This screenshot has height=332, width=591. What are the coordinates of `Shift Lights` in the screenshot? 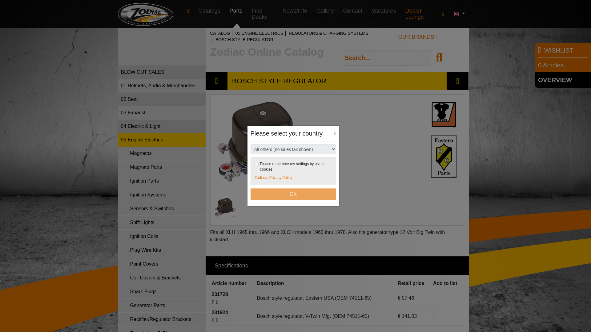 It's located at (161, 223).